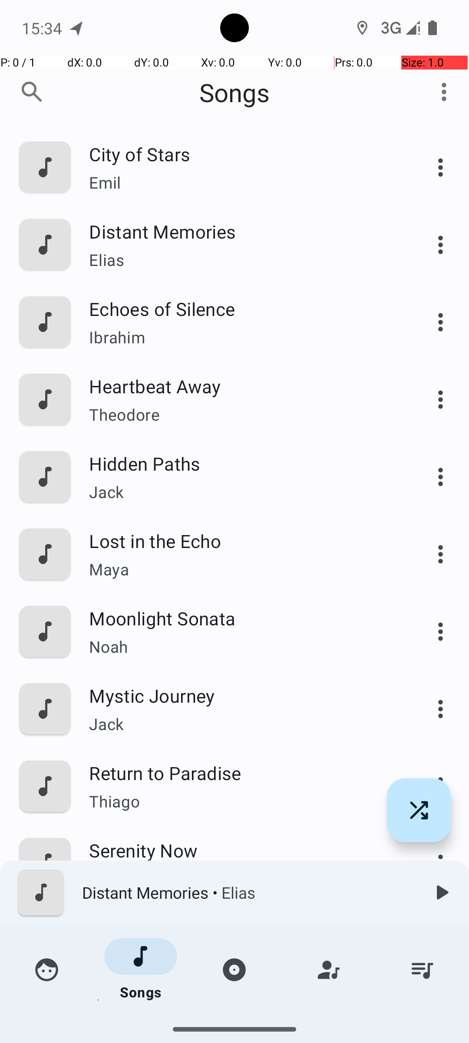  I want to click on Moonlight Sonata, so click(242, 618).